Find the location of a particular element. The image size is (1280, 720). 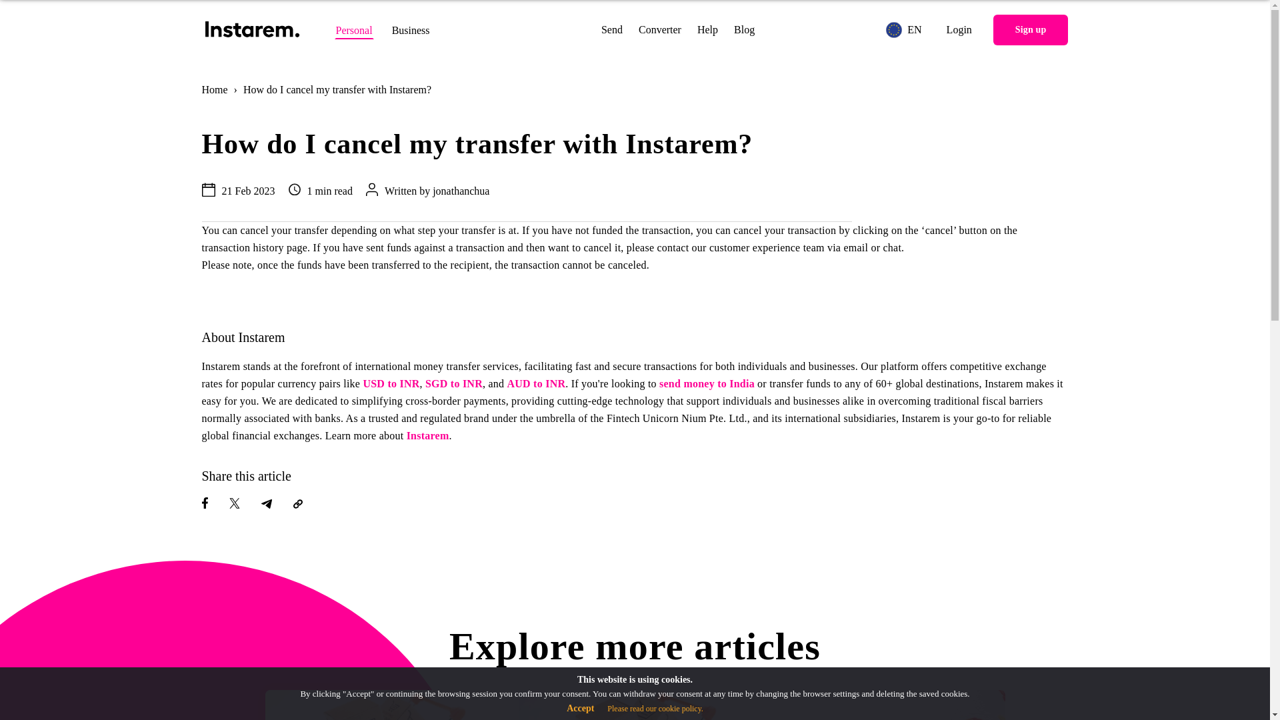

Converter is located at coordinates (660, 29).